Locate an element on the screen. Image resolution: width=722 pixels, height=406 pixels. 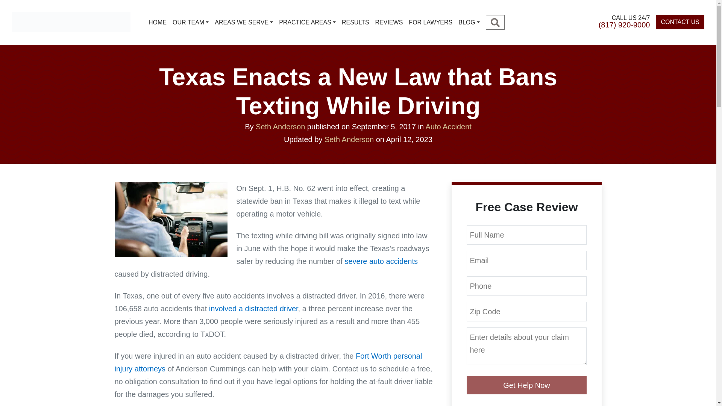
AREAS WE SERVE is located at coordinates (244, 22).